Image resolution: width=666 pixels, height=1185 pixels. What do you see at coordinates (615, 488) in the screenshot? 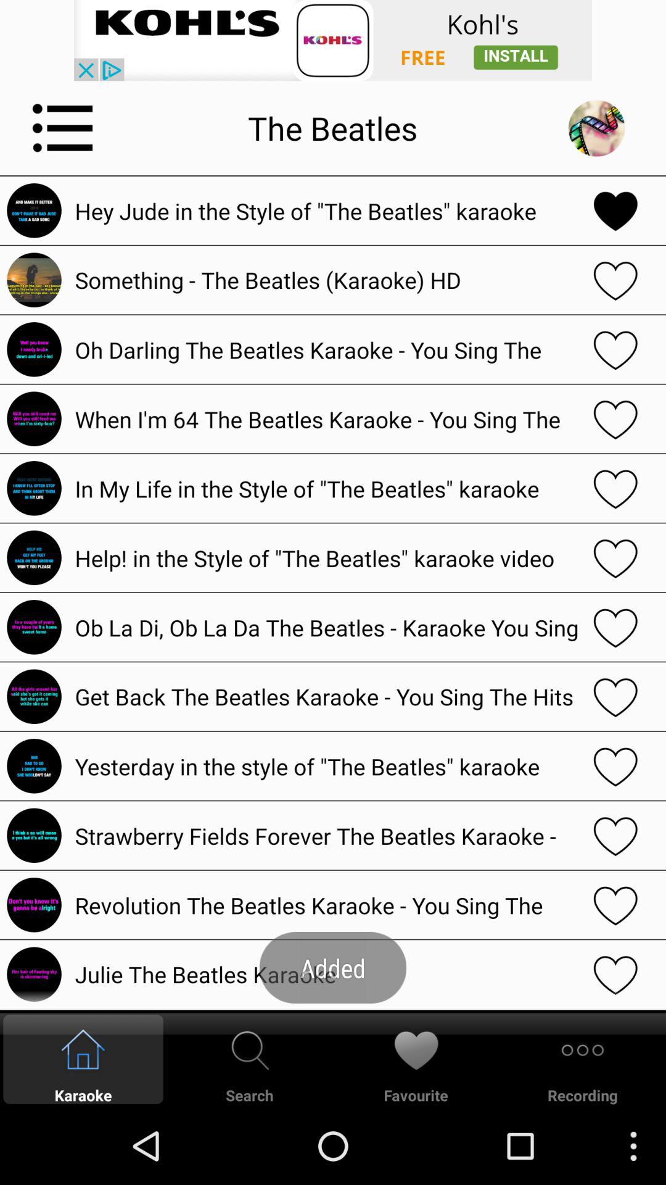
I see `click to favorites option` at bounding box center [615, 488].